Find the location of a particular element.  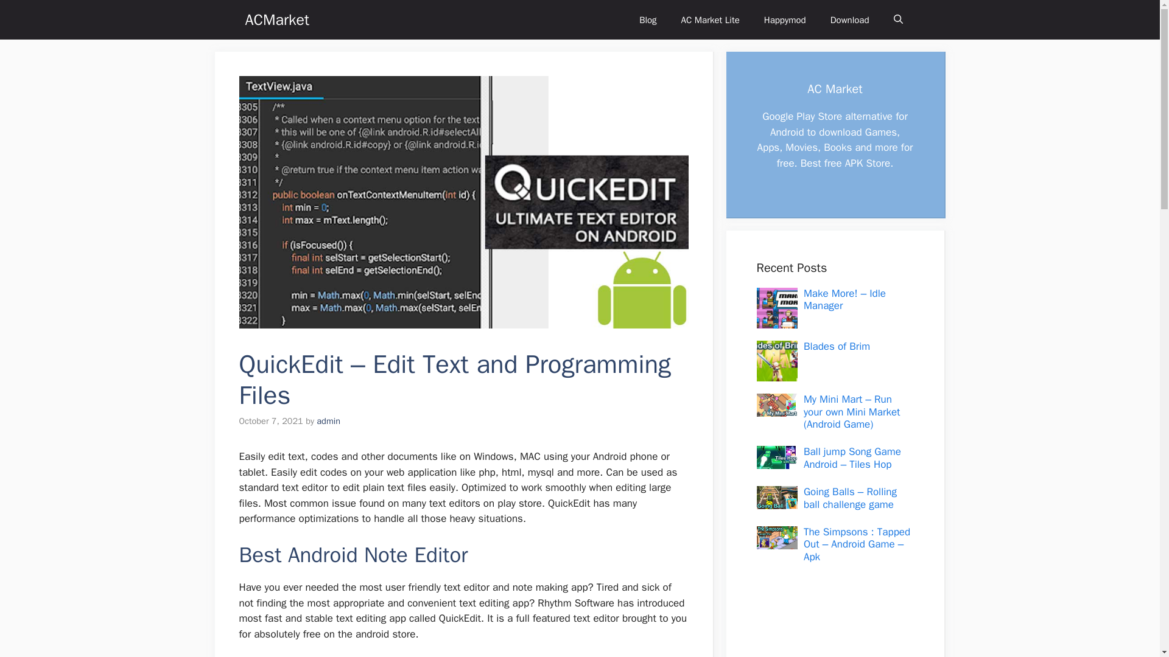

Happymod is located at coordinates (785, 19).